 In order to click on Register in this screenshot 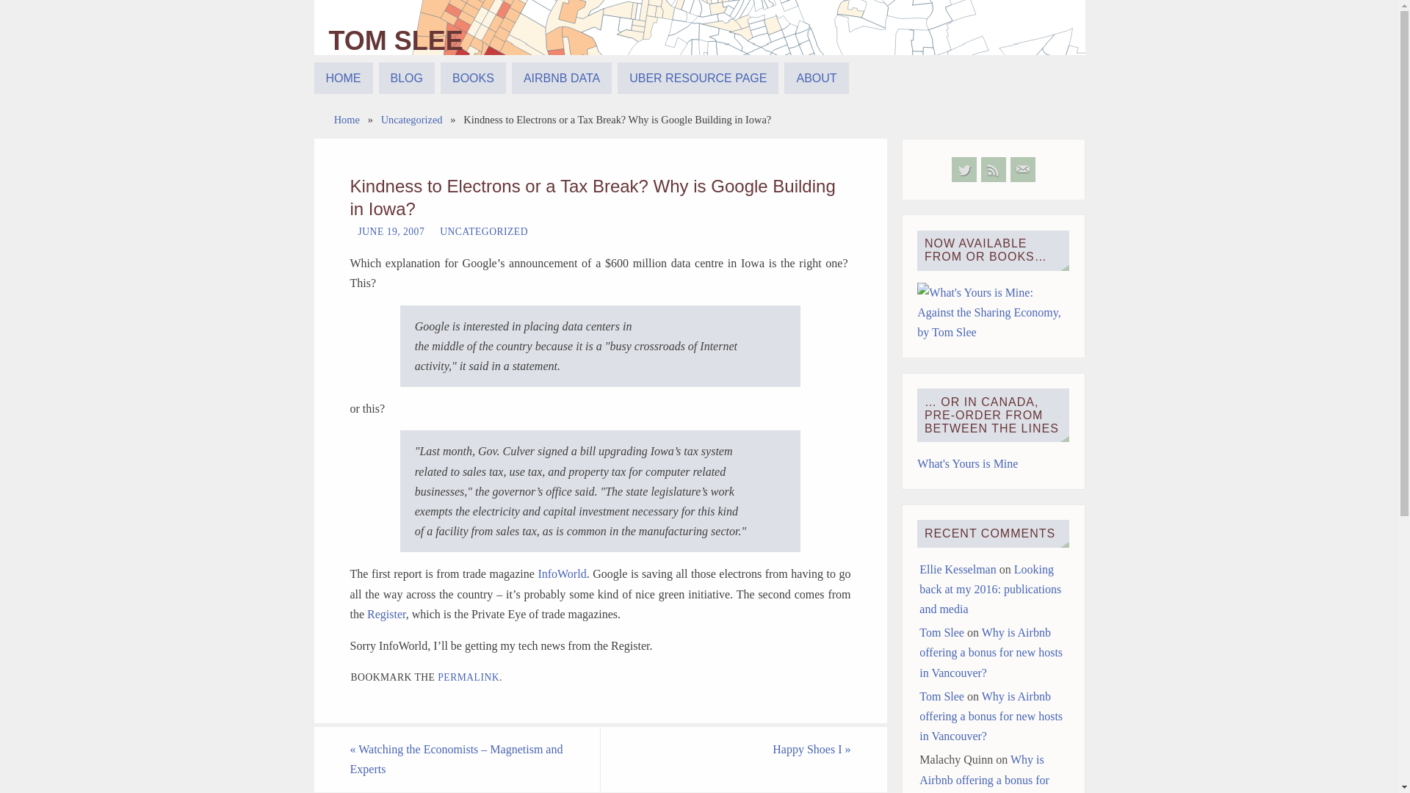, I will do `click(386, 614)`.